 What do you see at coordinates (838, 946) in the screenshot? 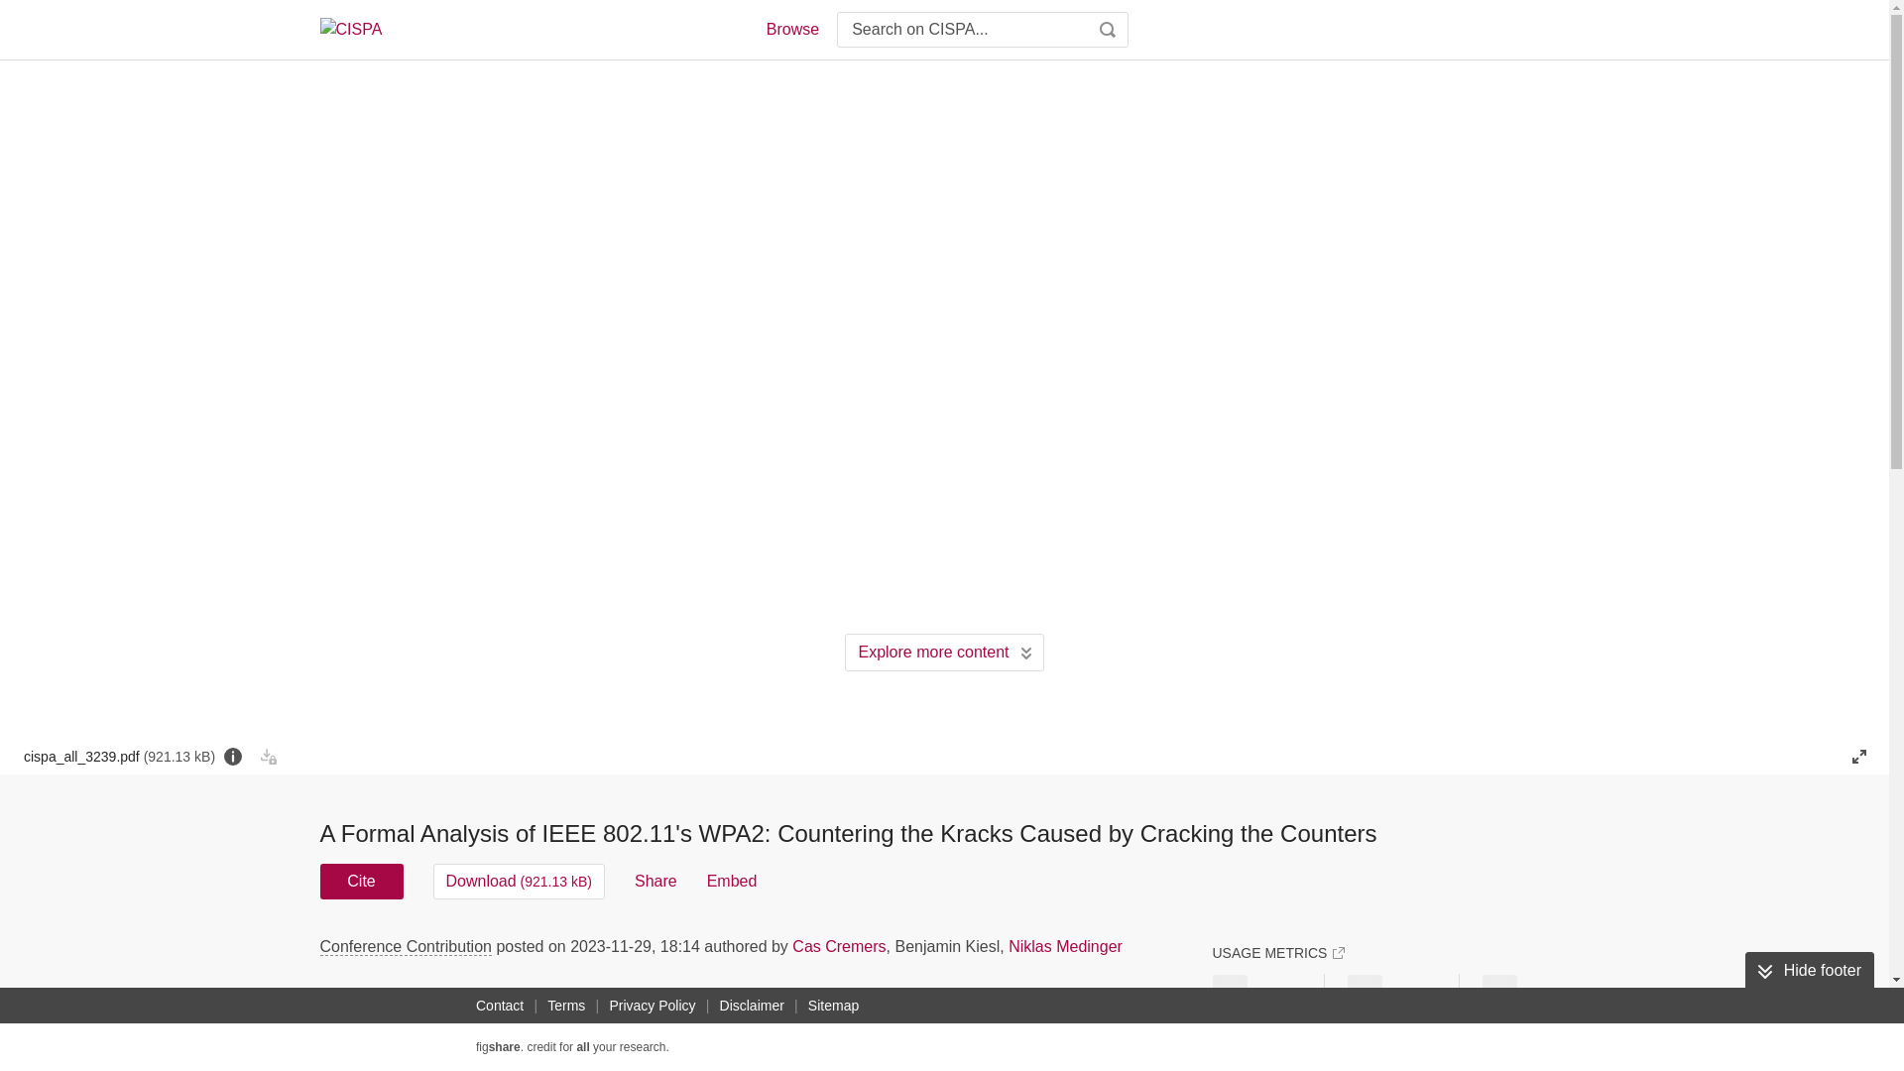
I see `Cas Cremers` at bounding box center [838, 946].